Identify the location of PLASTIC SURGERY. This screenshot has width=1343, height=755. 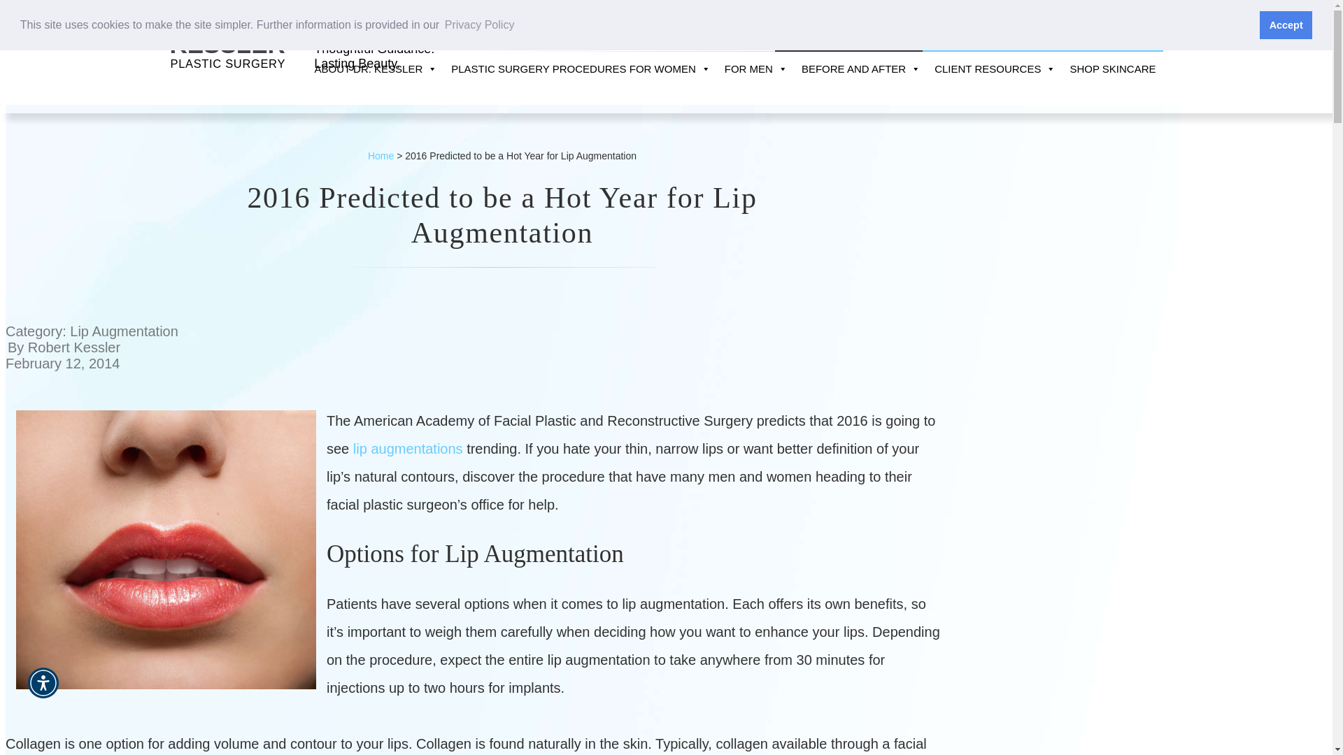
(581, 69).